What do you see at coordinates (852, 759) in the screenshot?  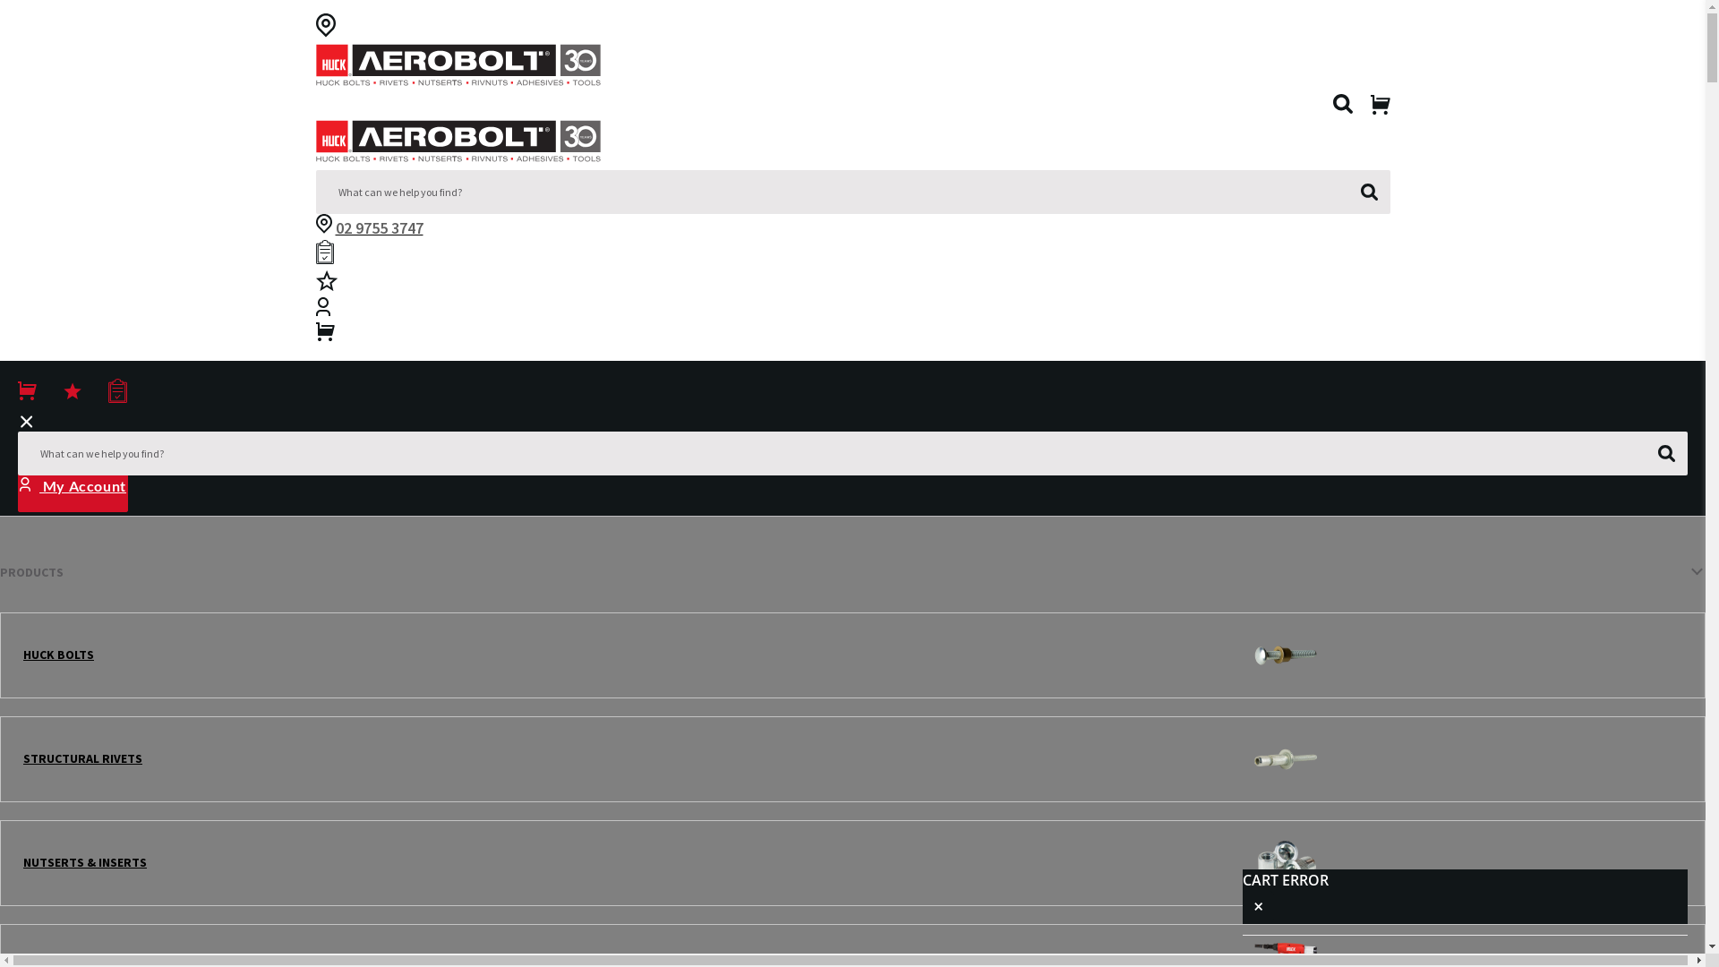 I see `STRUCTURAL RIVETS` at bounding box center [852, 759].